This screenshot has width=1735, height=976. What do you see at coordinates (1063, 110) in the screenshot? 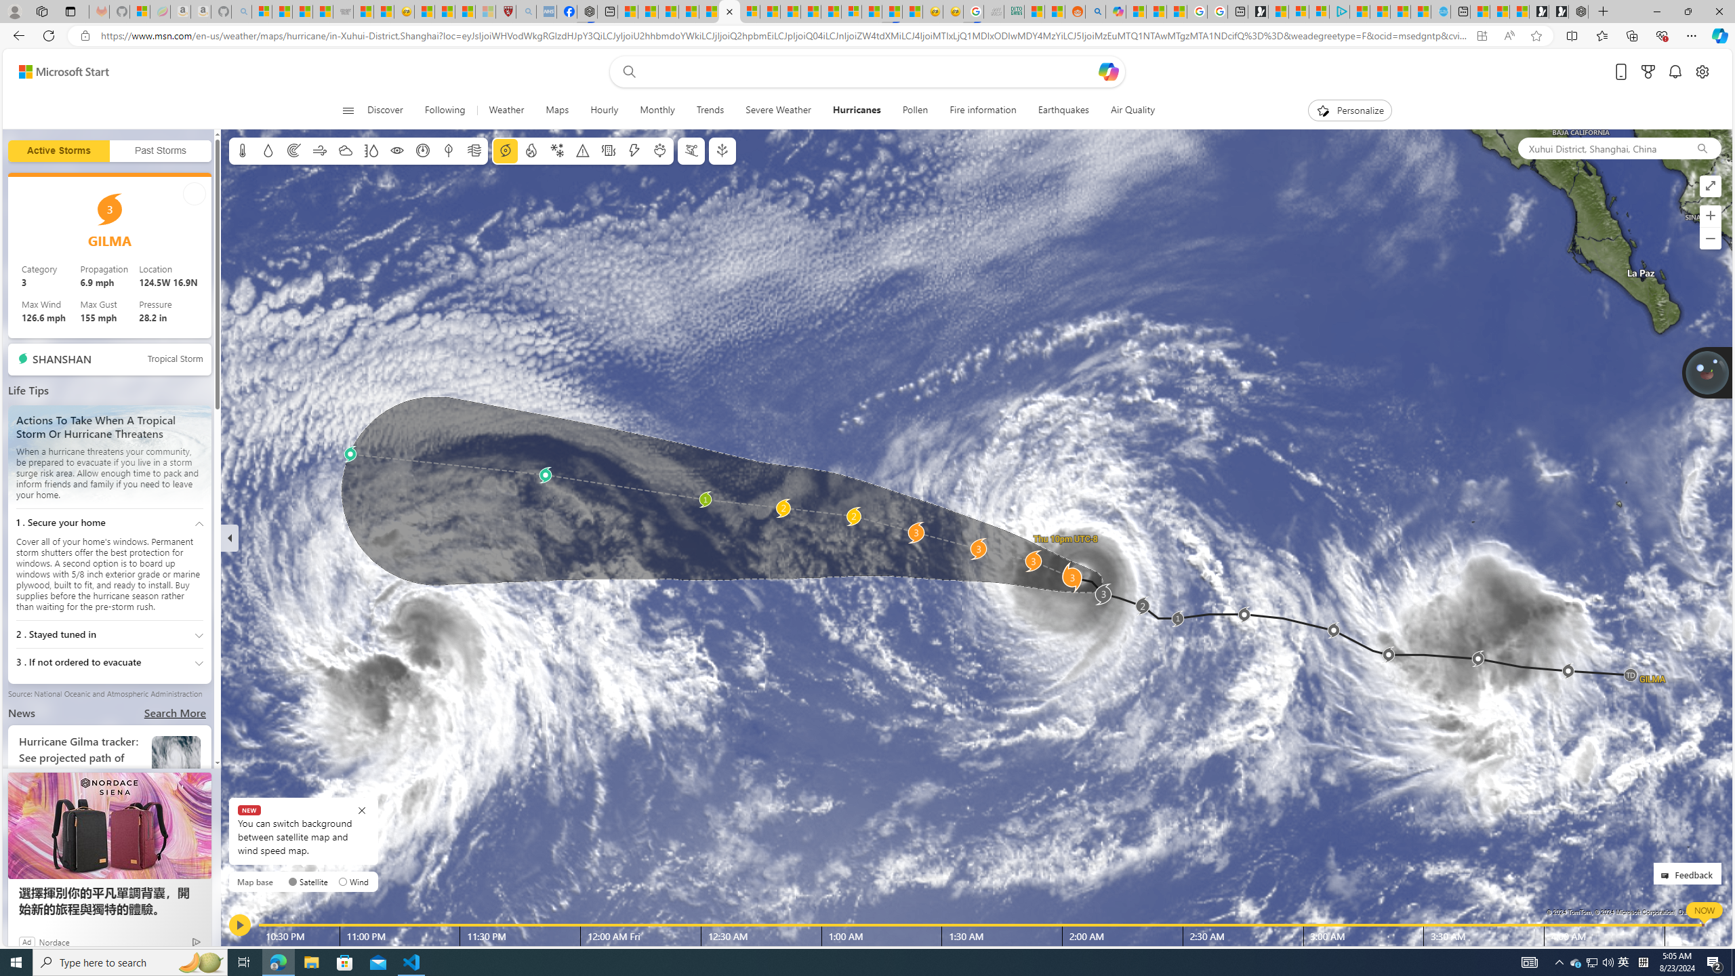
I see `Earthquakes` at bounding box center [1063, 110].